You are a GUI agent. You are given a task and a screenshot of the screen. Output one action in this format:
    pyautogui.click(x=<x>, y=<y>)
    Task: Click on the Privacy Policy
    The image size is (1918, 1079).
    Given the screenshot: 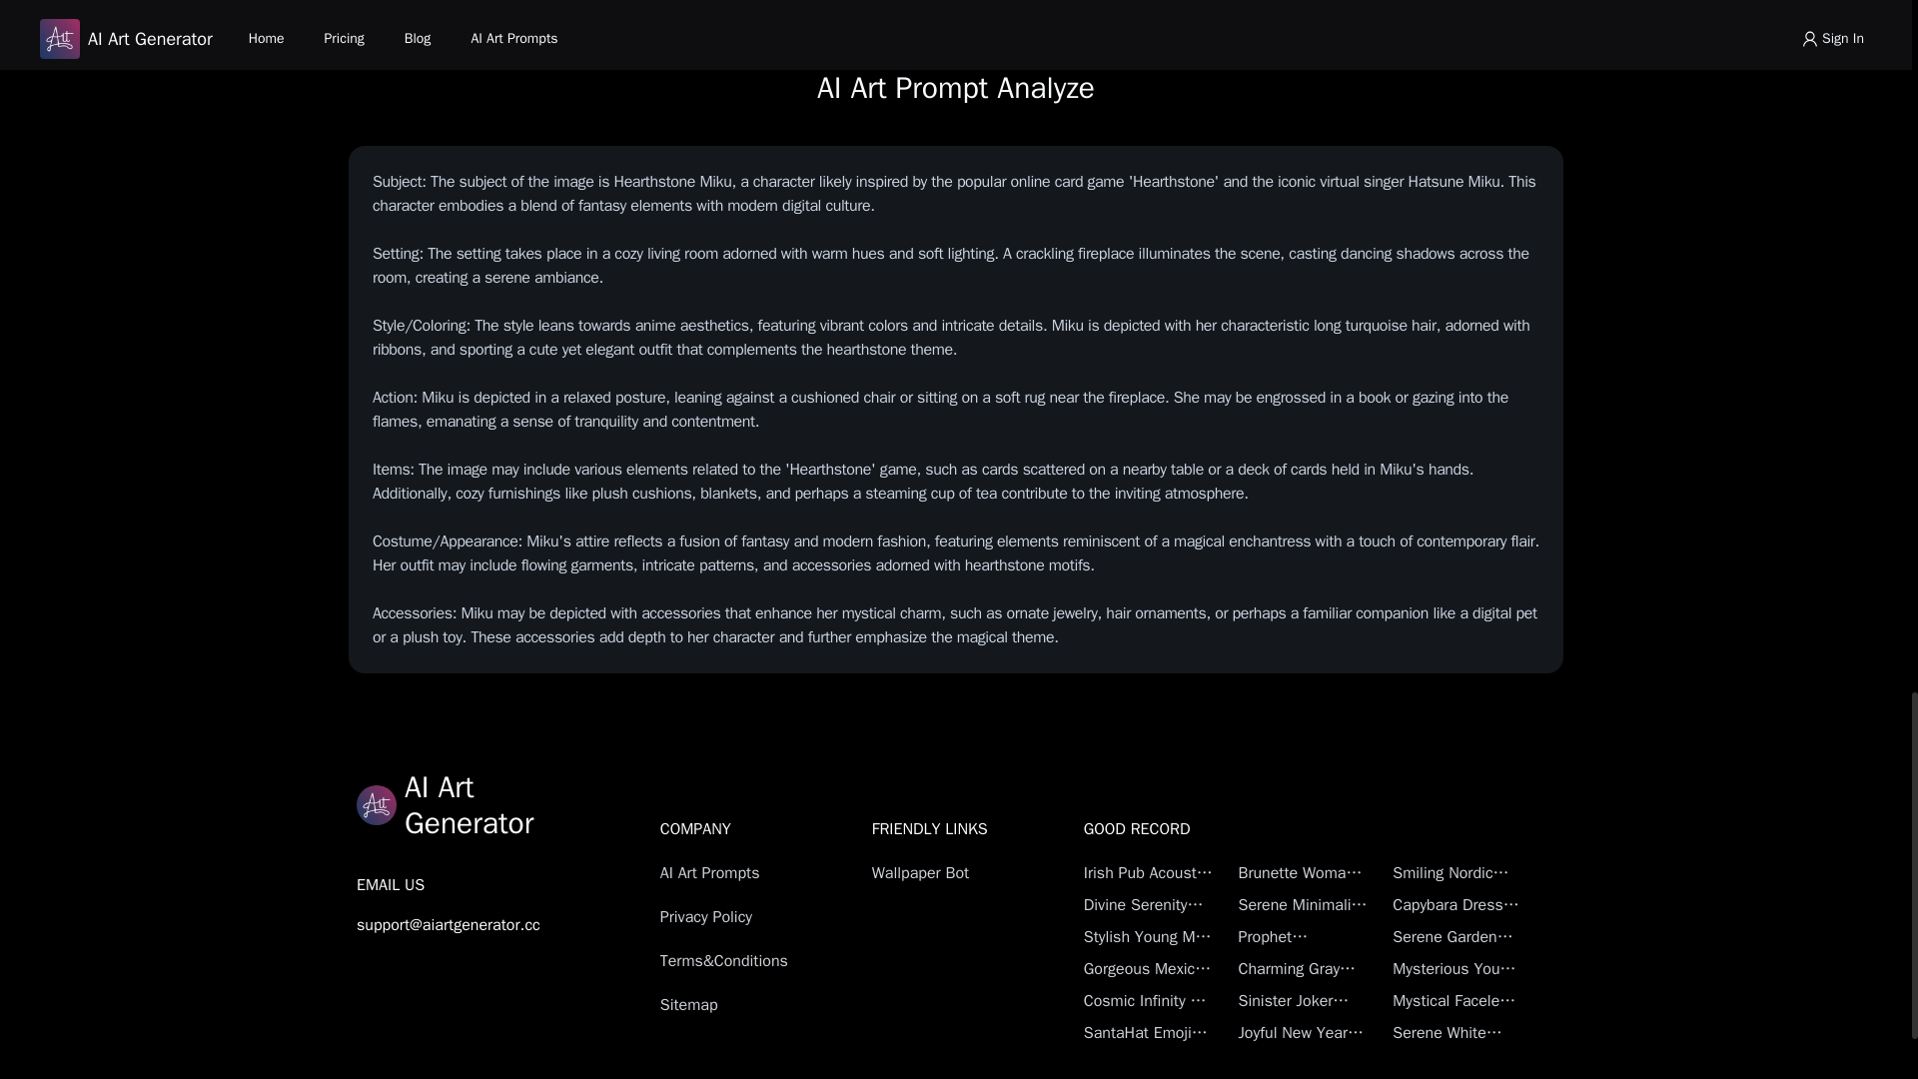 What is the action you would take?
    pyautogui.click(x=729, y=917)
    